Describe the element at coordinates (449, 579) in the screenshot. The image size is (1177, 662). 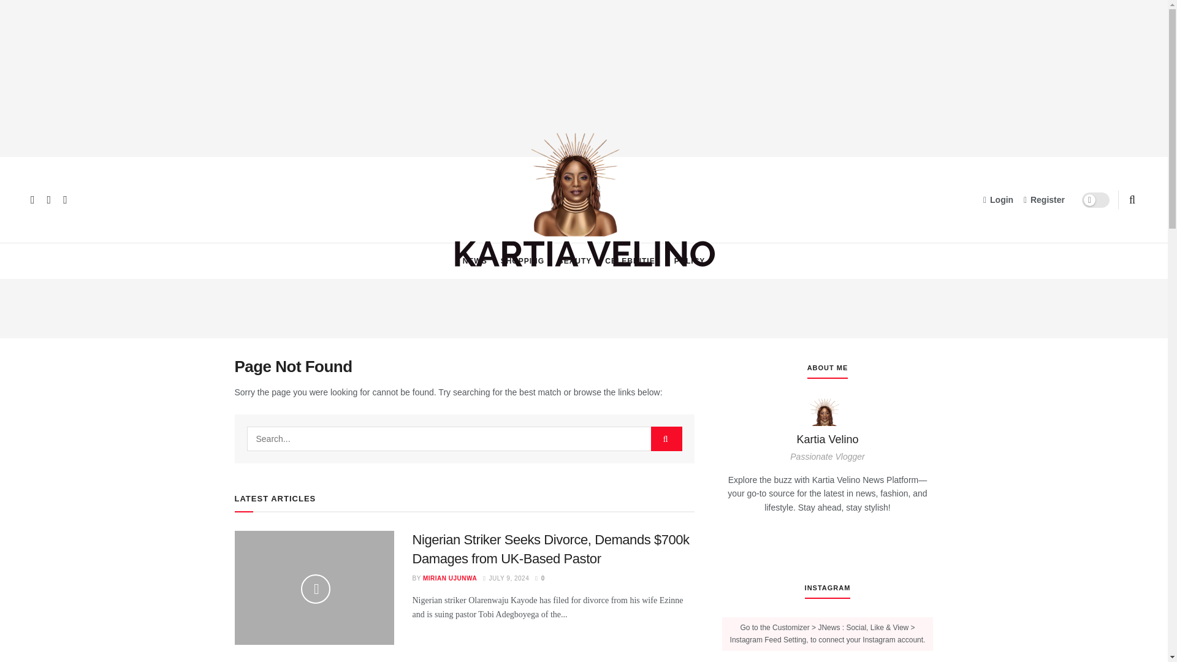
I see `MIRIAN UJUNWA` at that location.